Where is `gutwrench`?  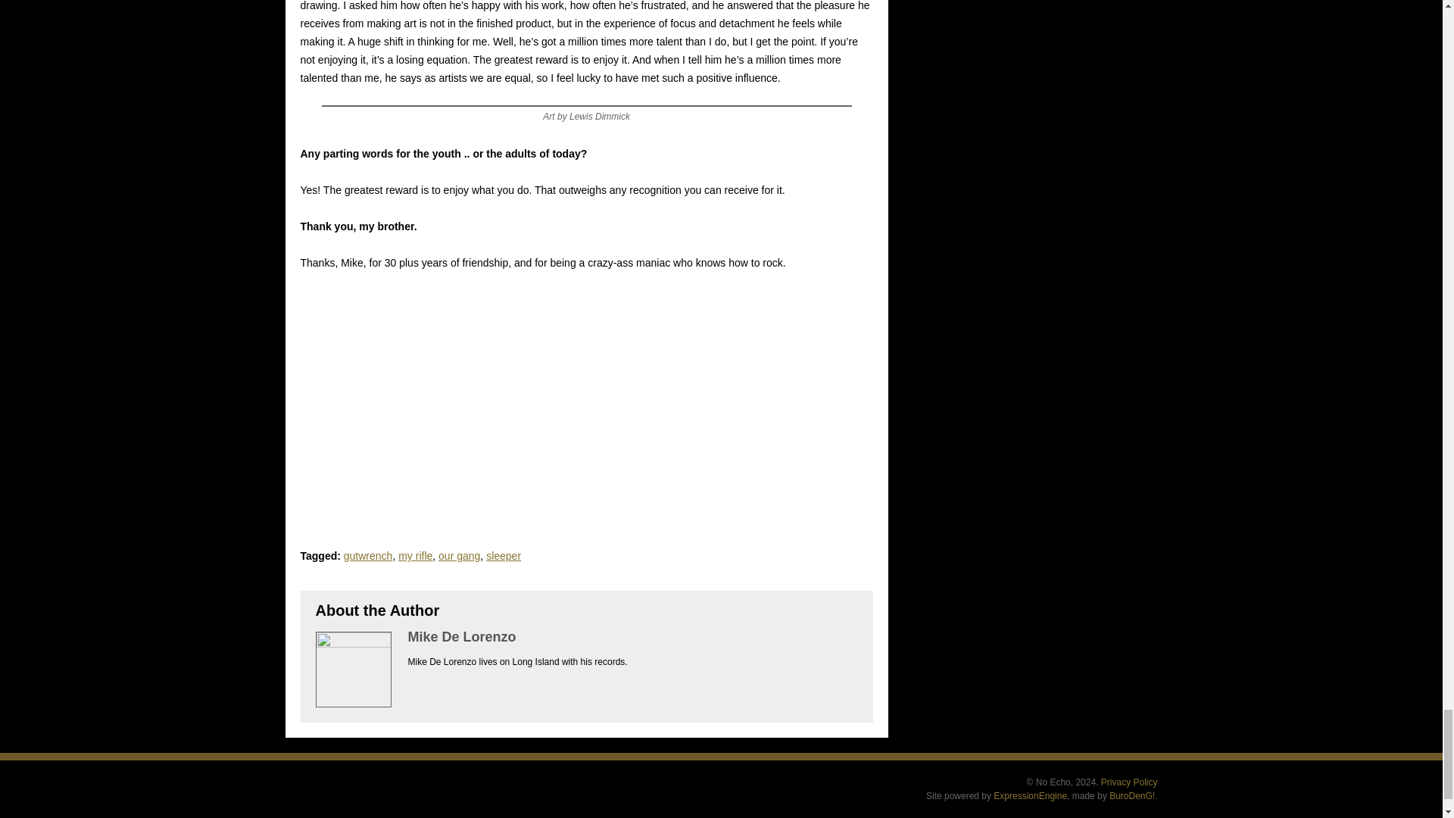 gutwrench is located at coordinates (368, 555).